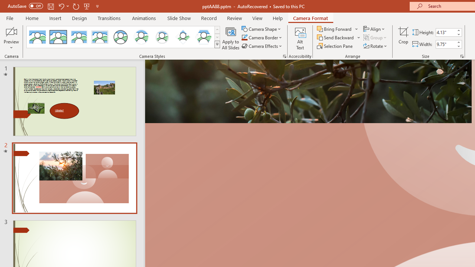  I want to click on Center Shadow Hexagon, so click(203, 37).